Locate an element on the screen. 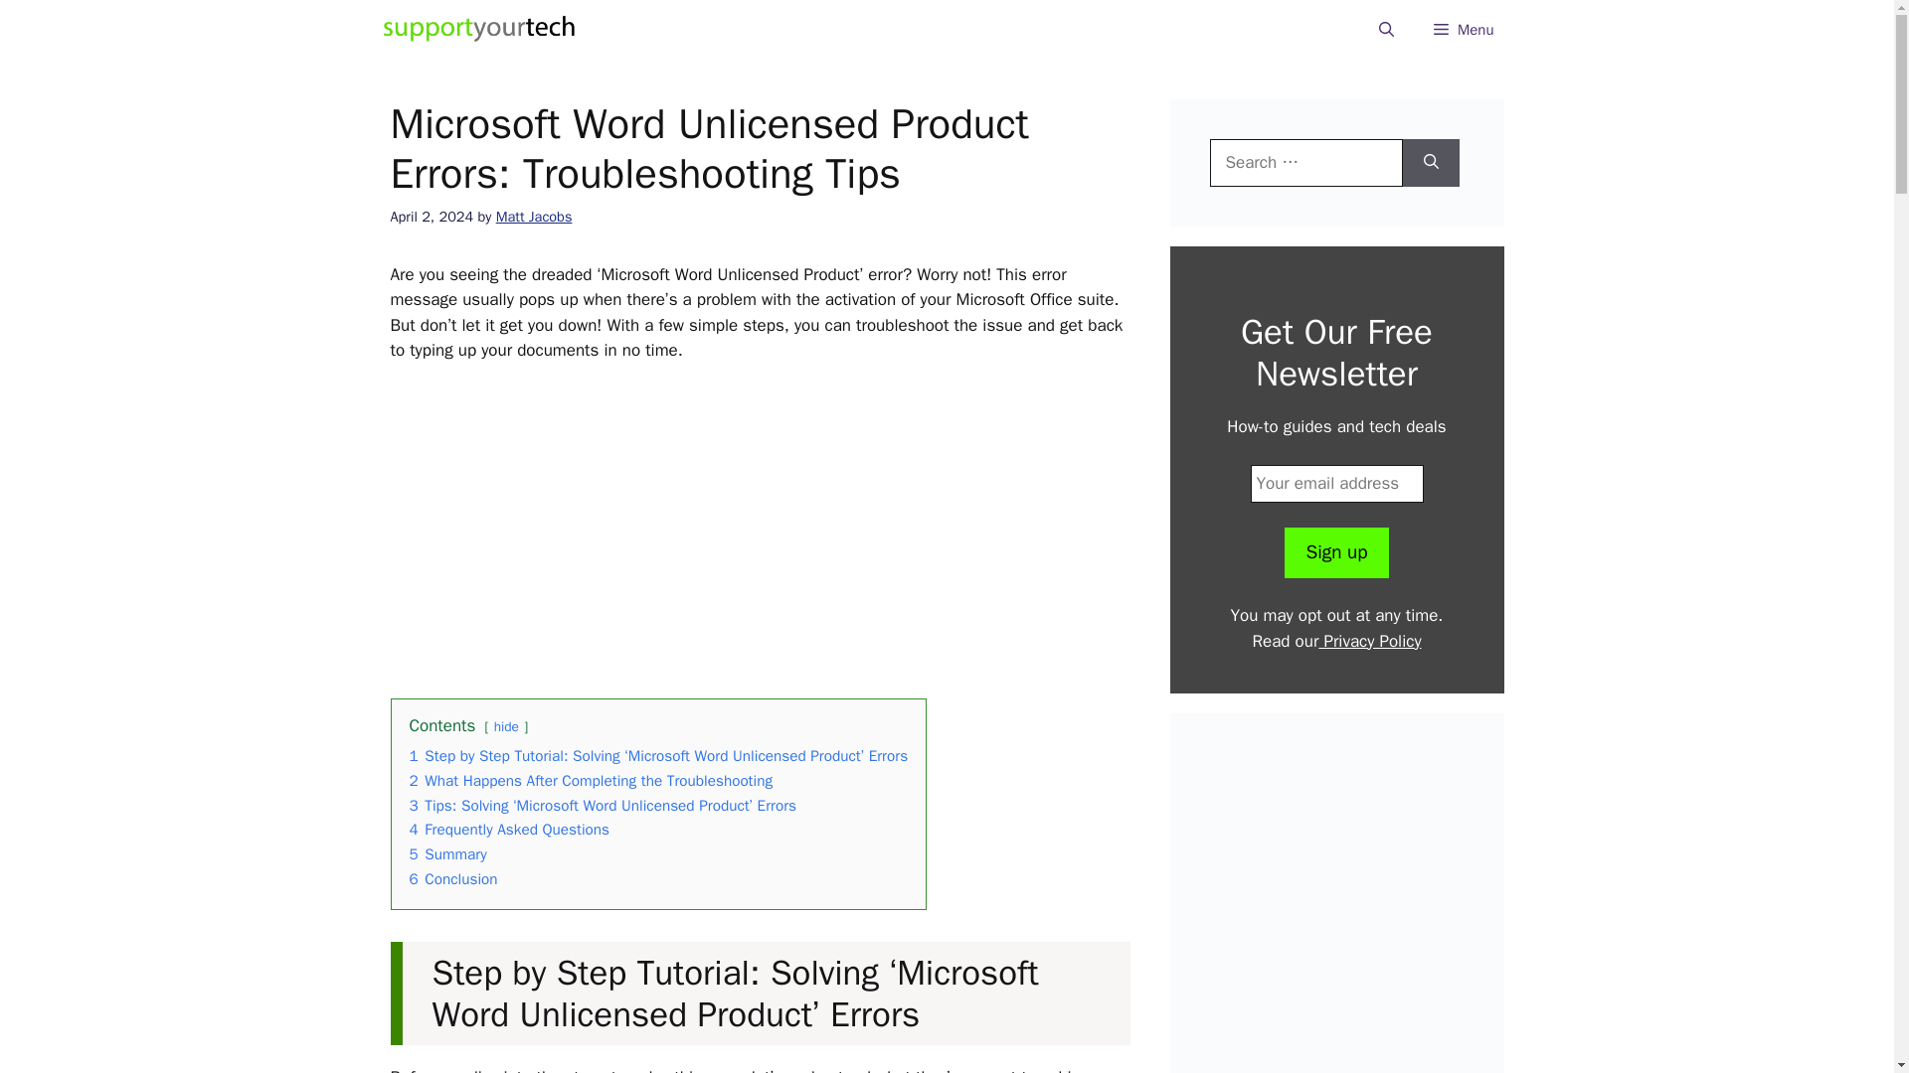 This screenshot has width=1909, height=1073. Sign up is located at coordinates (1336, 552).